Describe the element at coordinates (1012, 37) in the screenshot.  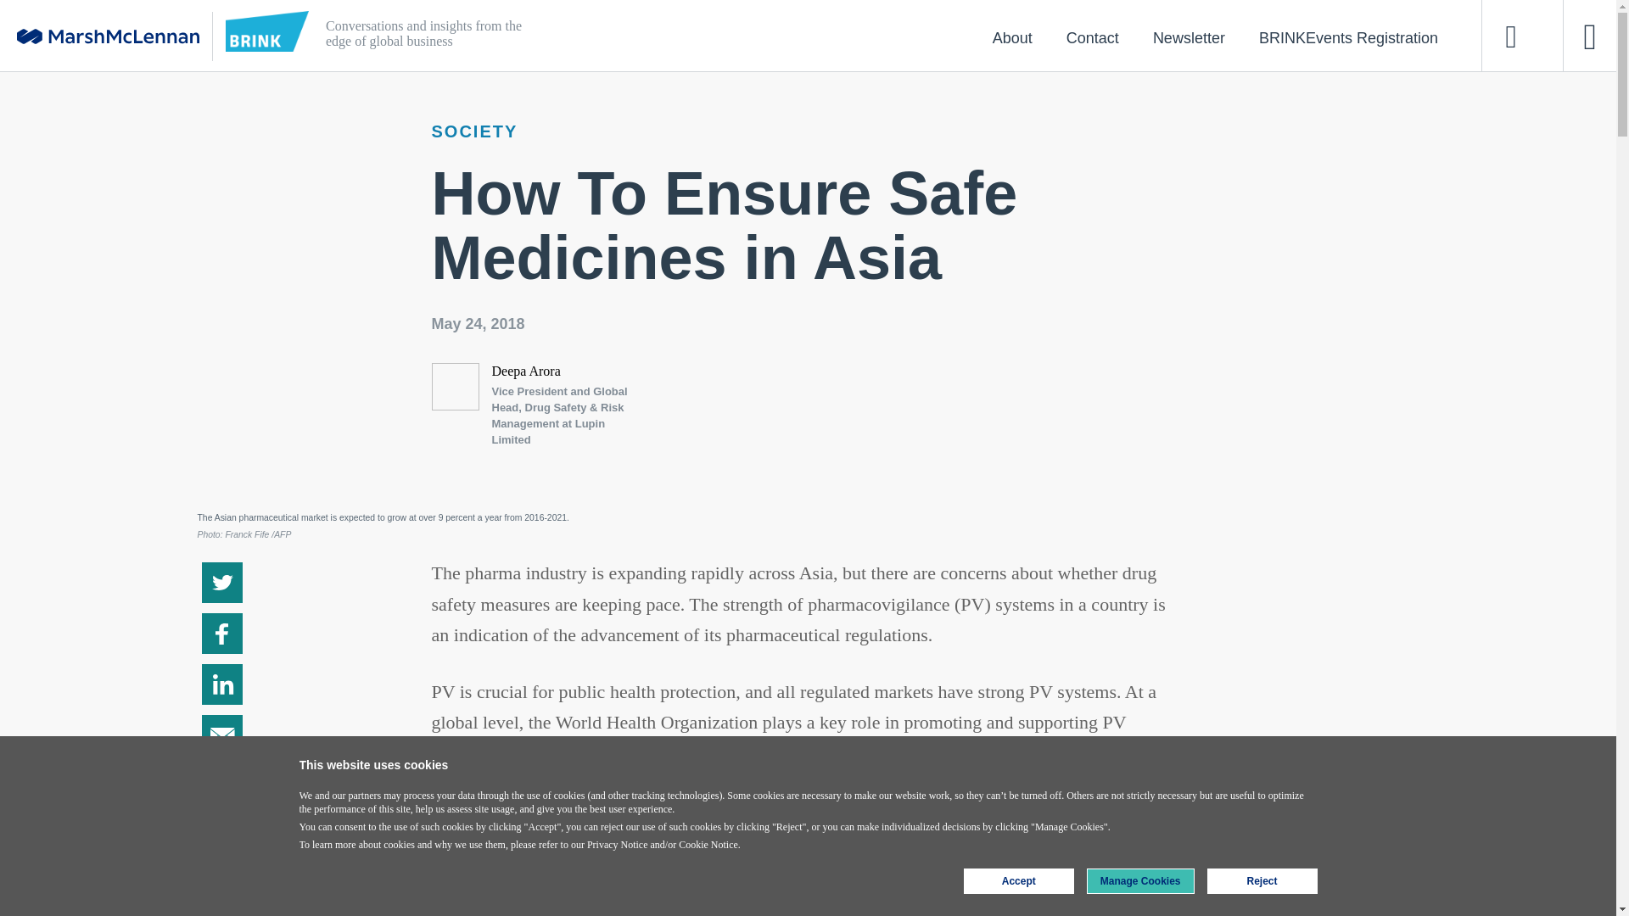
I see `About` at that location.